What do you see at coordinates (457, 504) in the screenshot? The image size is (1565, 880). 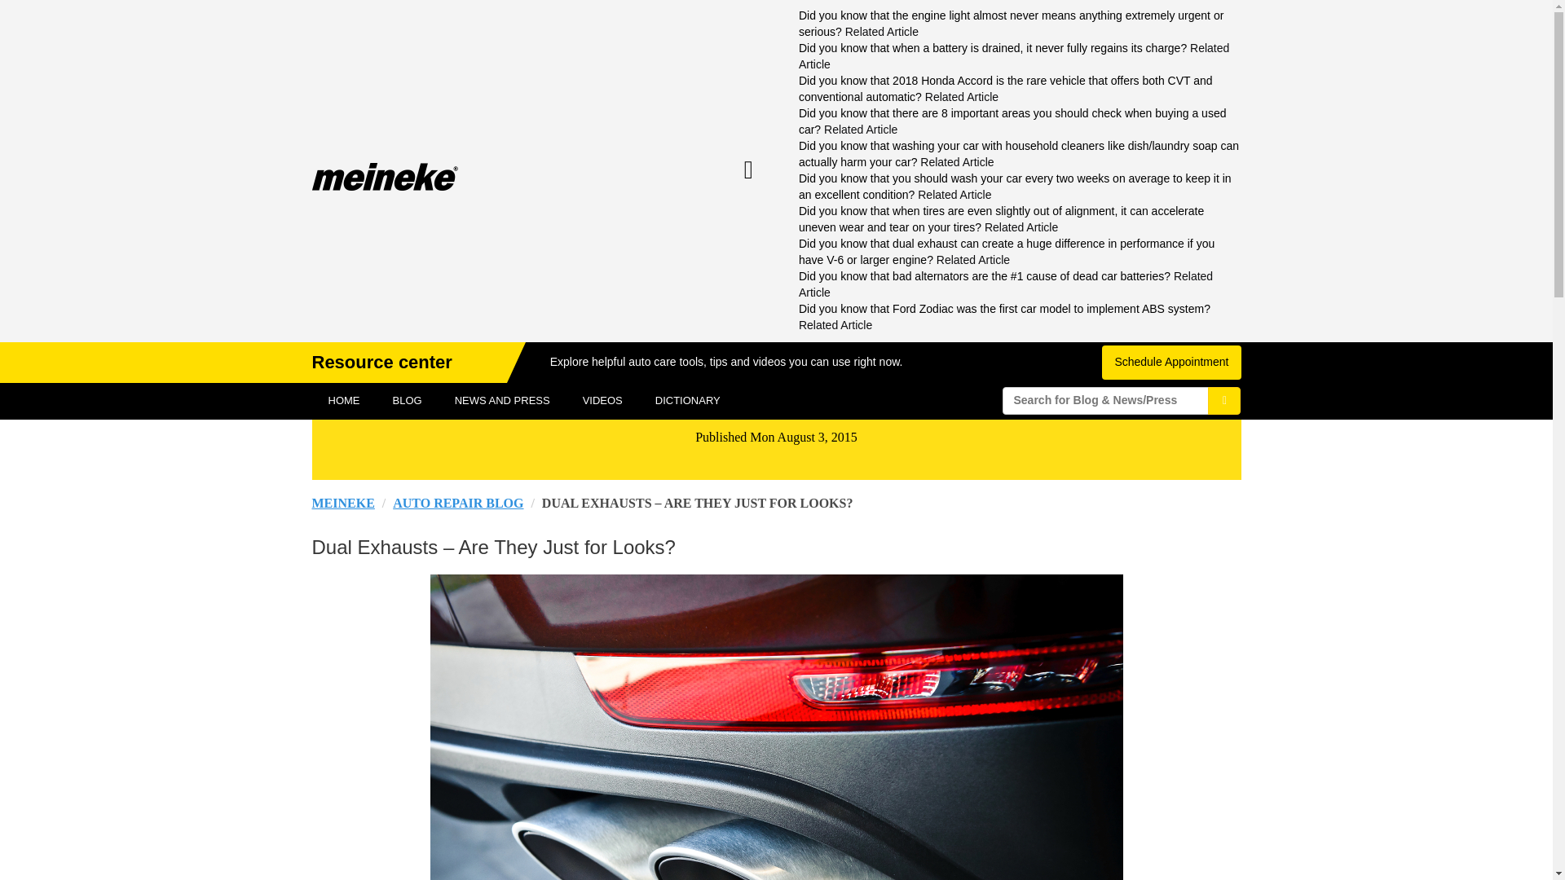 I see `AUTO REPAIR BLOG` at bounding box center [457, 504].